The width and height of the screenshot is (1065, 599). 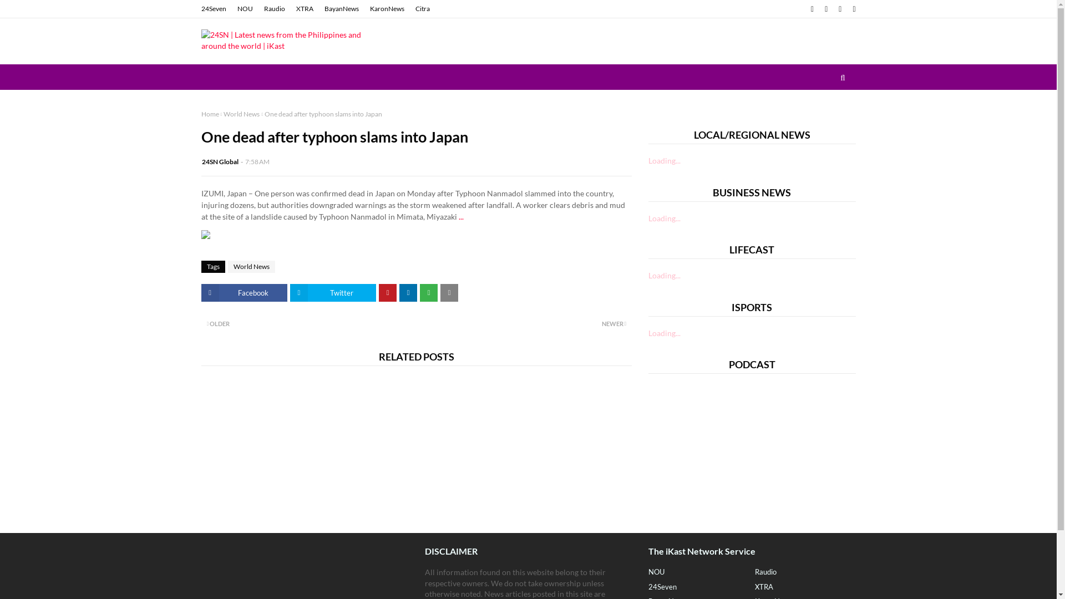 I want to click on Citra, so click(x=423, y=9).